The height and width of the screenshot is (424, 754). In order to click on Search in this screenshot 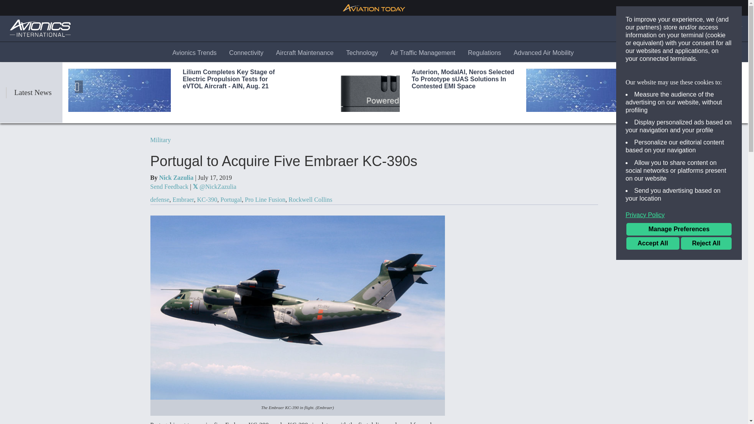, I will do `click(660, 28)`.